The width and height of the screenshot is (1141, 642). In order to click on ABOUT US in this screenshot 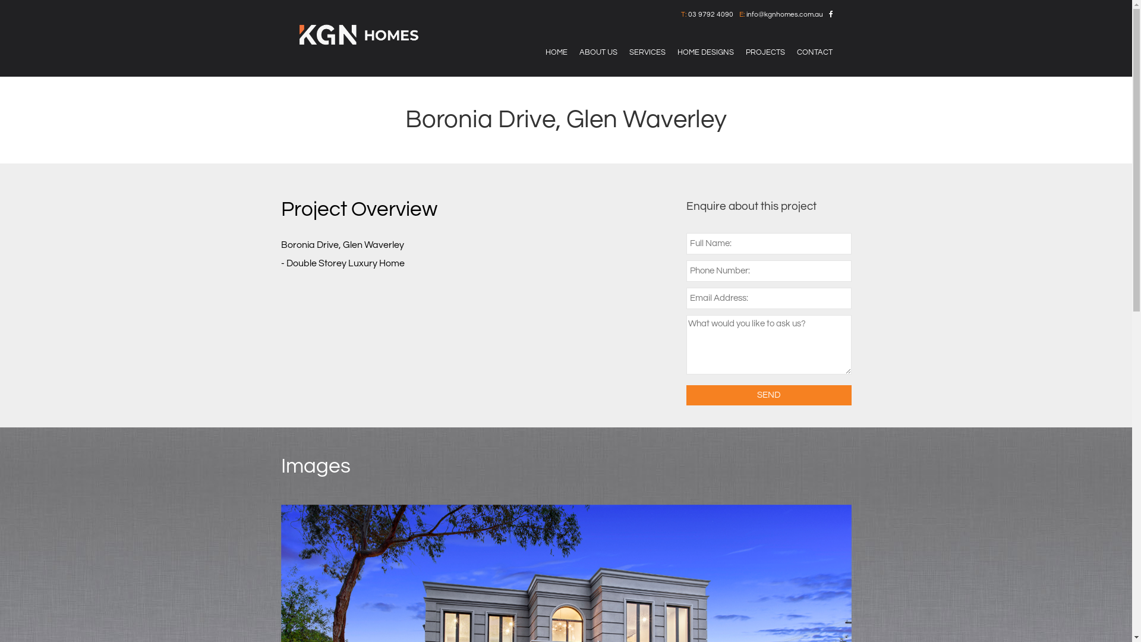, I will do `click(598, 52)`.